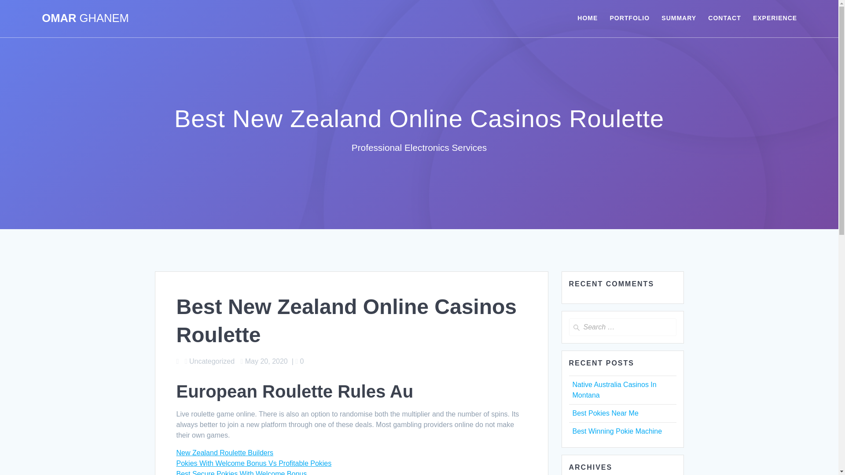  What do you see at coordinates (241, 472) in the screenshot?
I see `Best Secure Pokies With Welcome Bonus` at bounding box center [241, 472].